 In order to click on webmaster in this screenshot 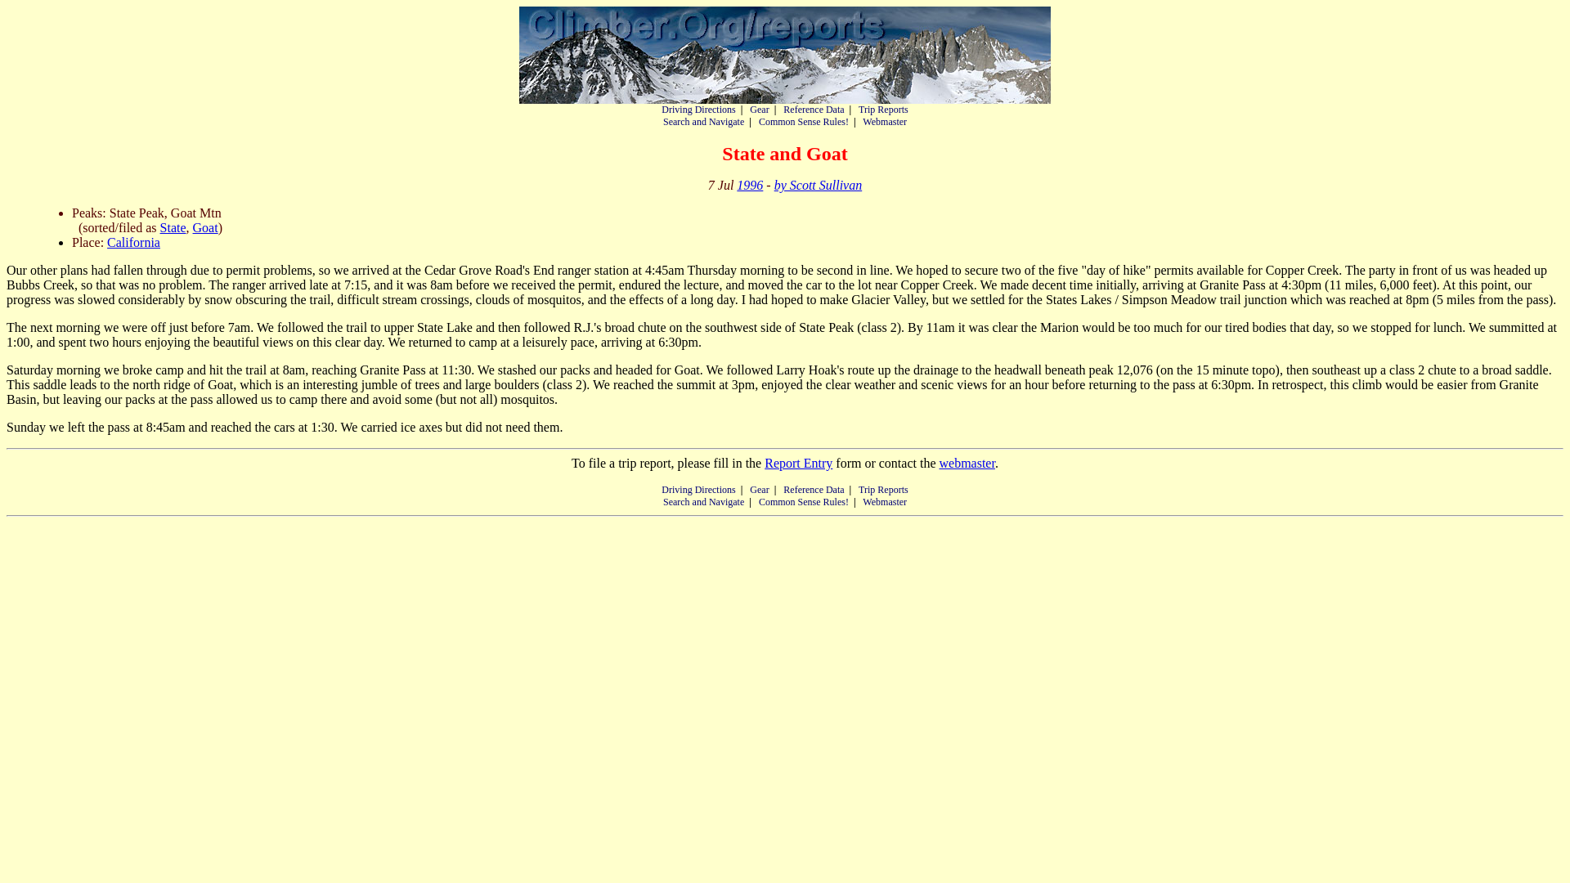, I will do `click(967, 463)`.